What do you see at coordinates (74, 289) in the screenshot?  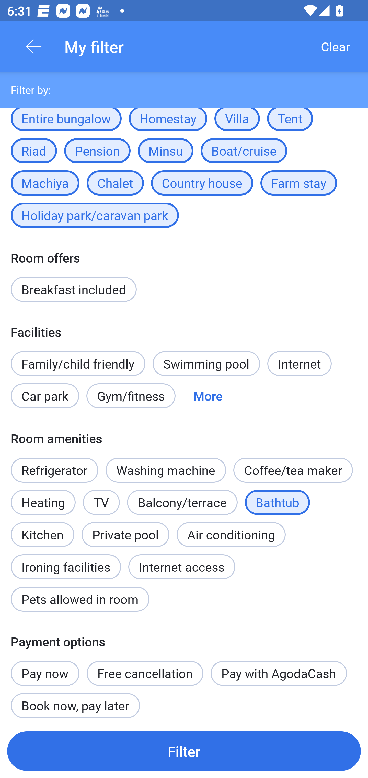 I see `Breakfast included` at bounding box center [74, 289].